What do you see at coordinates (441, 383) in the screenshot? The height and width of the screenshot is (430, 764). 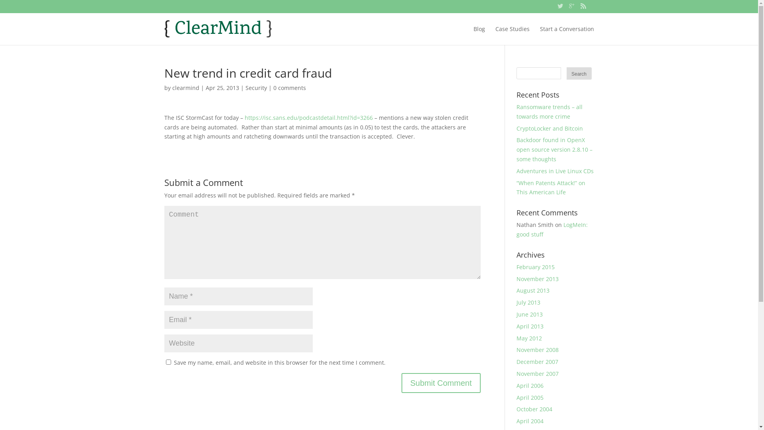 I see `Submit Comment` at bounding box center [441, 383].